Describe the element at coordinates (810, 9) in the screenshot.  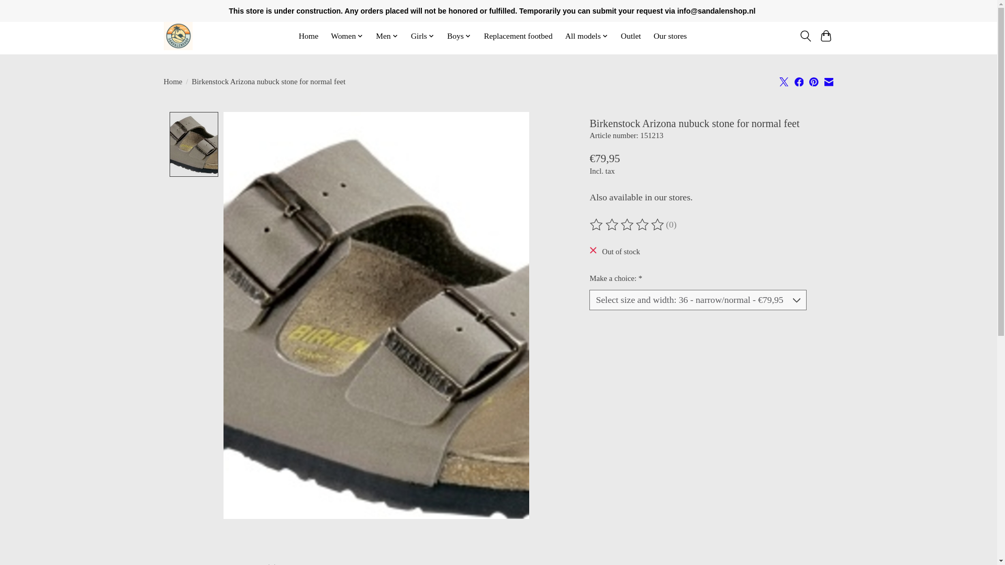
I see `My account` at that location.